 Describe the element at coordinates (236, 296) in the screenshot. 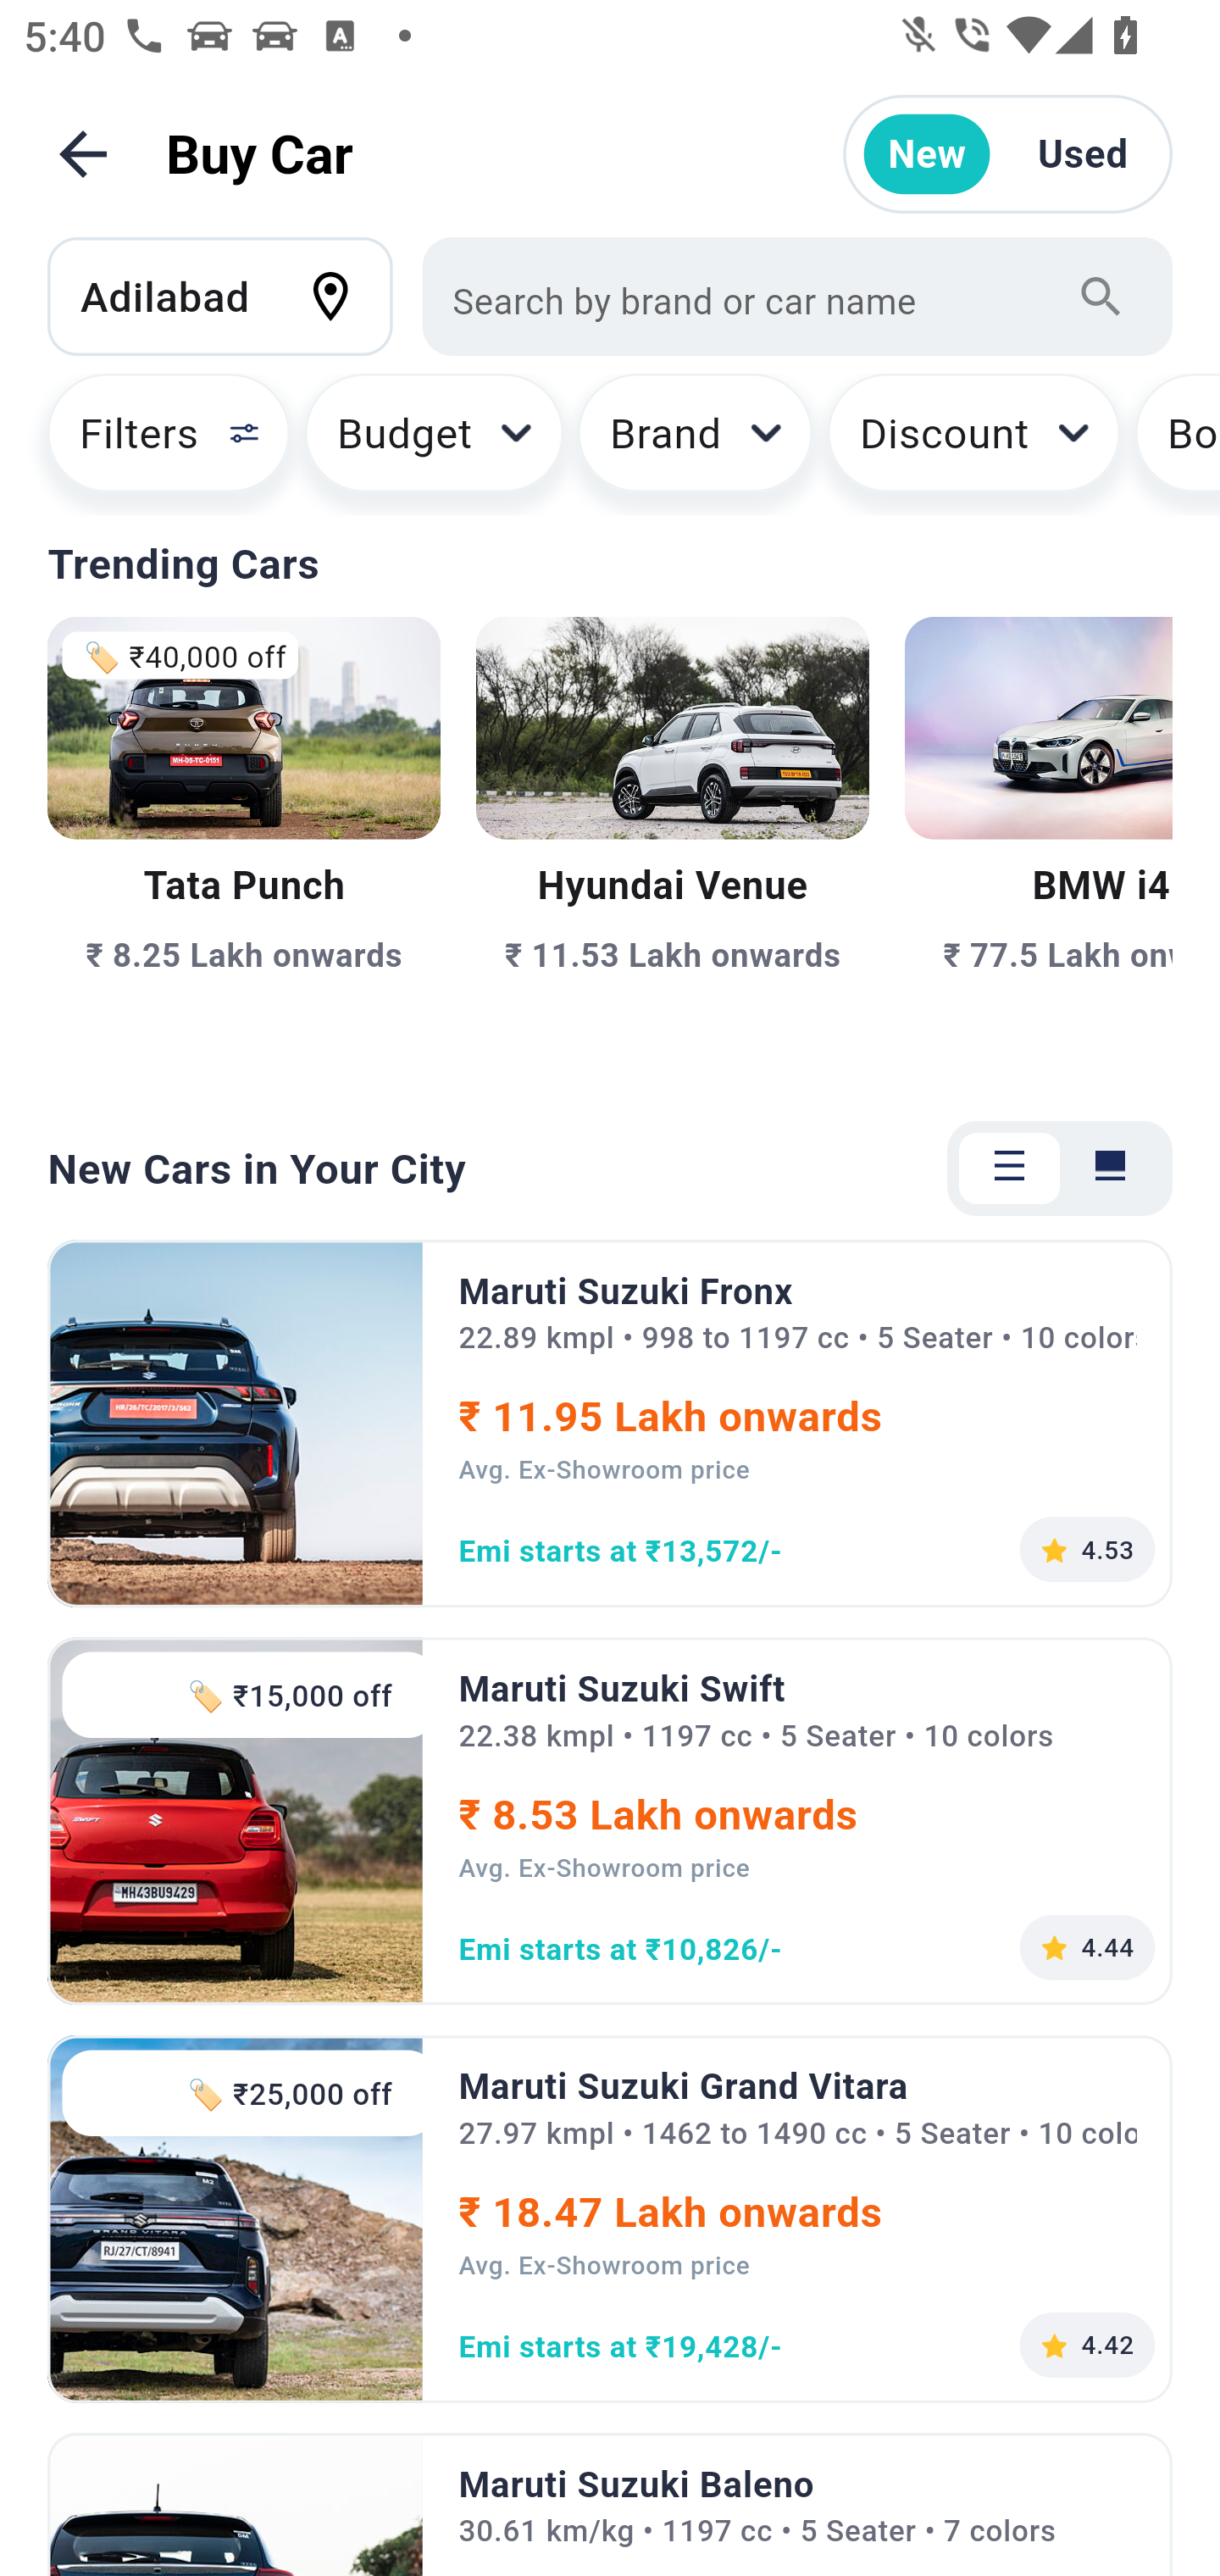

I see `Adilabad` at that location.